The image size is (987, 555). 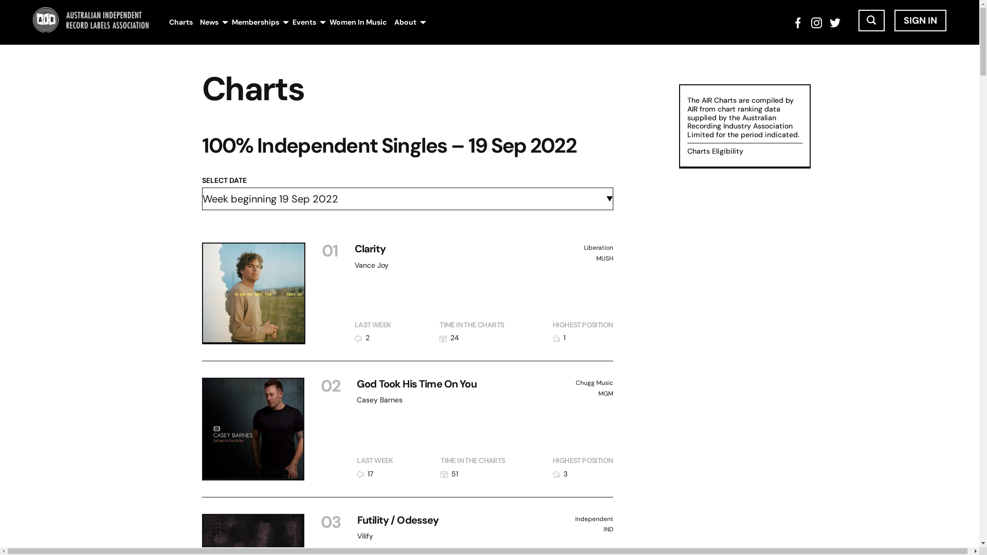 What do you see at coordinates (209, 23) in the screenshot?
I see `News` at bounding box center [209, 23].